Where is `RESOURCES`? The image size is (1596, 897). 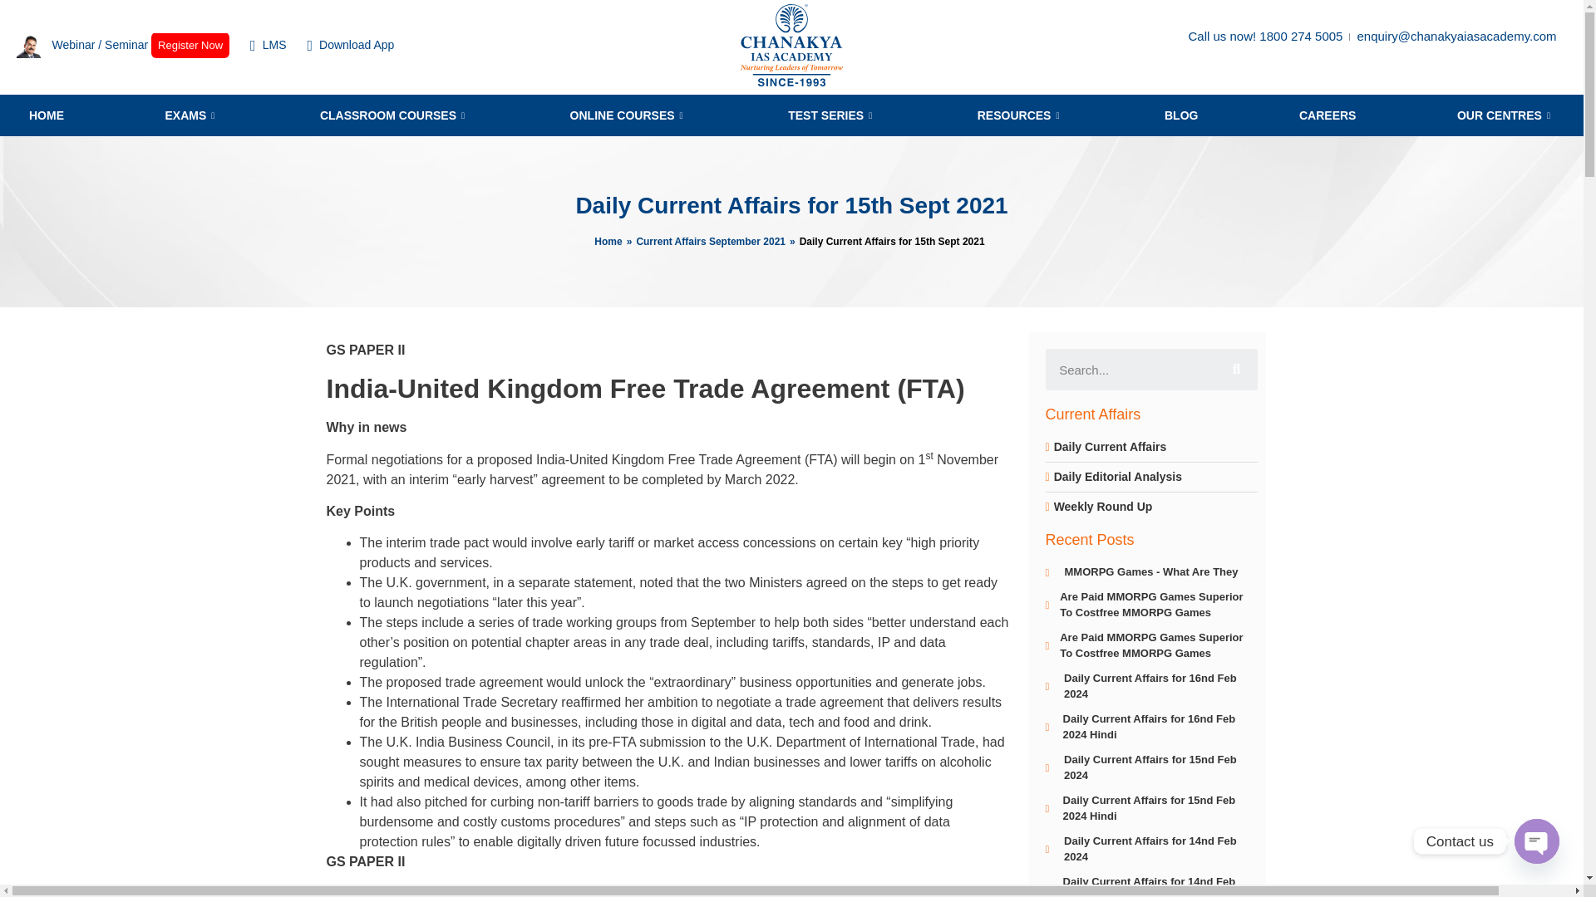 RESOURCES is located at coordinates (1021, 115).